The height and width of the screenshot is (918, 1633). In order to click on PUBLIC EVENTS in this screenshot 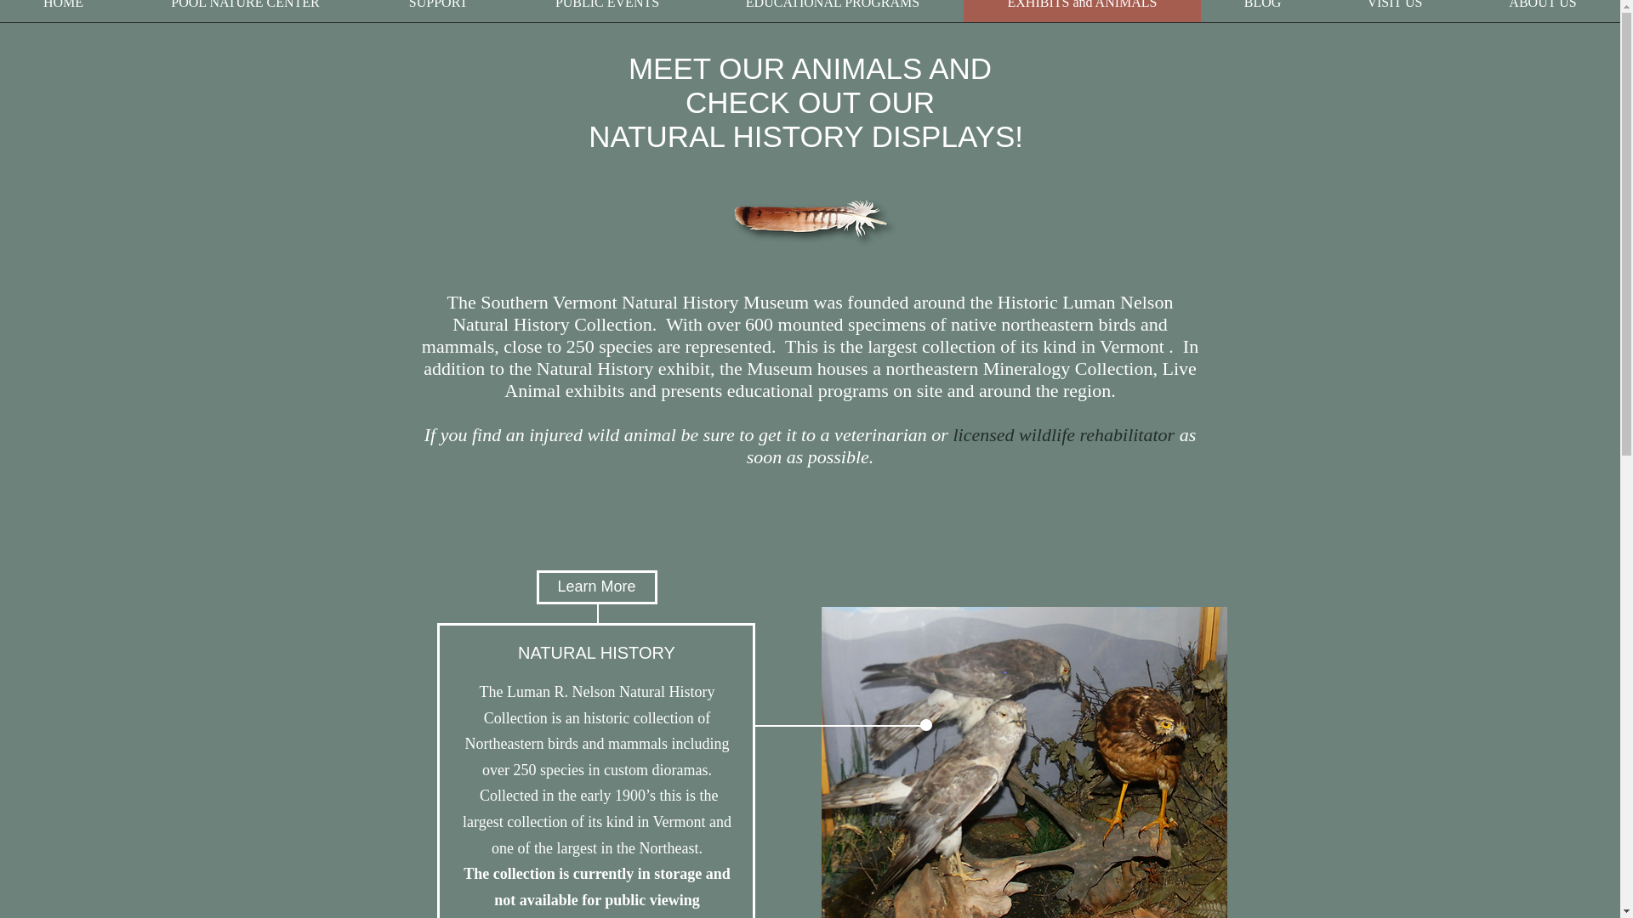, I will do `click(607, 10)`.